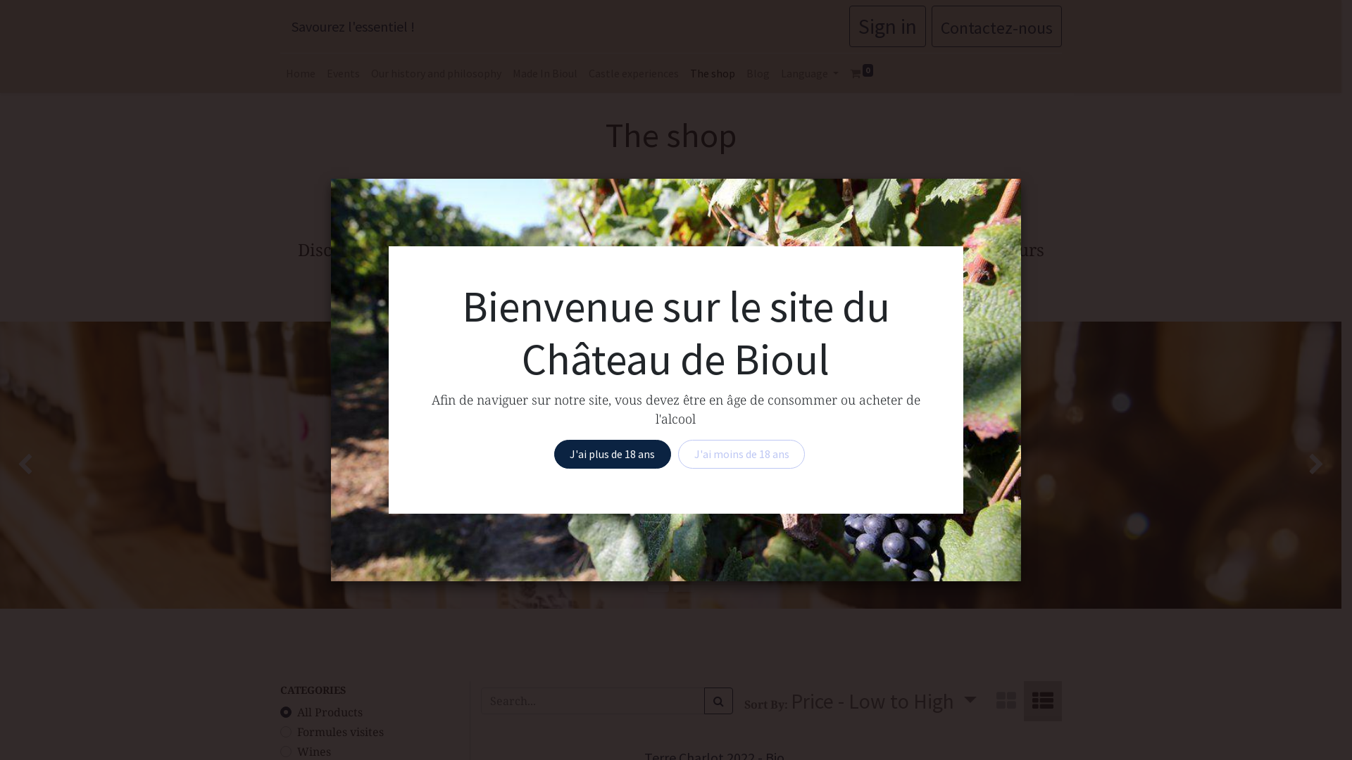  I want to click on 0, so click(862, 73).